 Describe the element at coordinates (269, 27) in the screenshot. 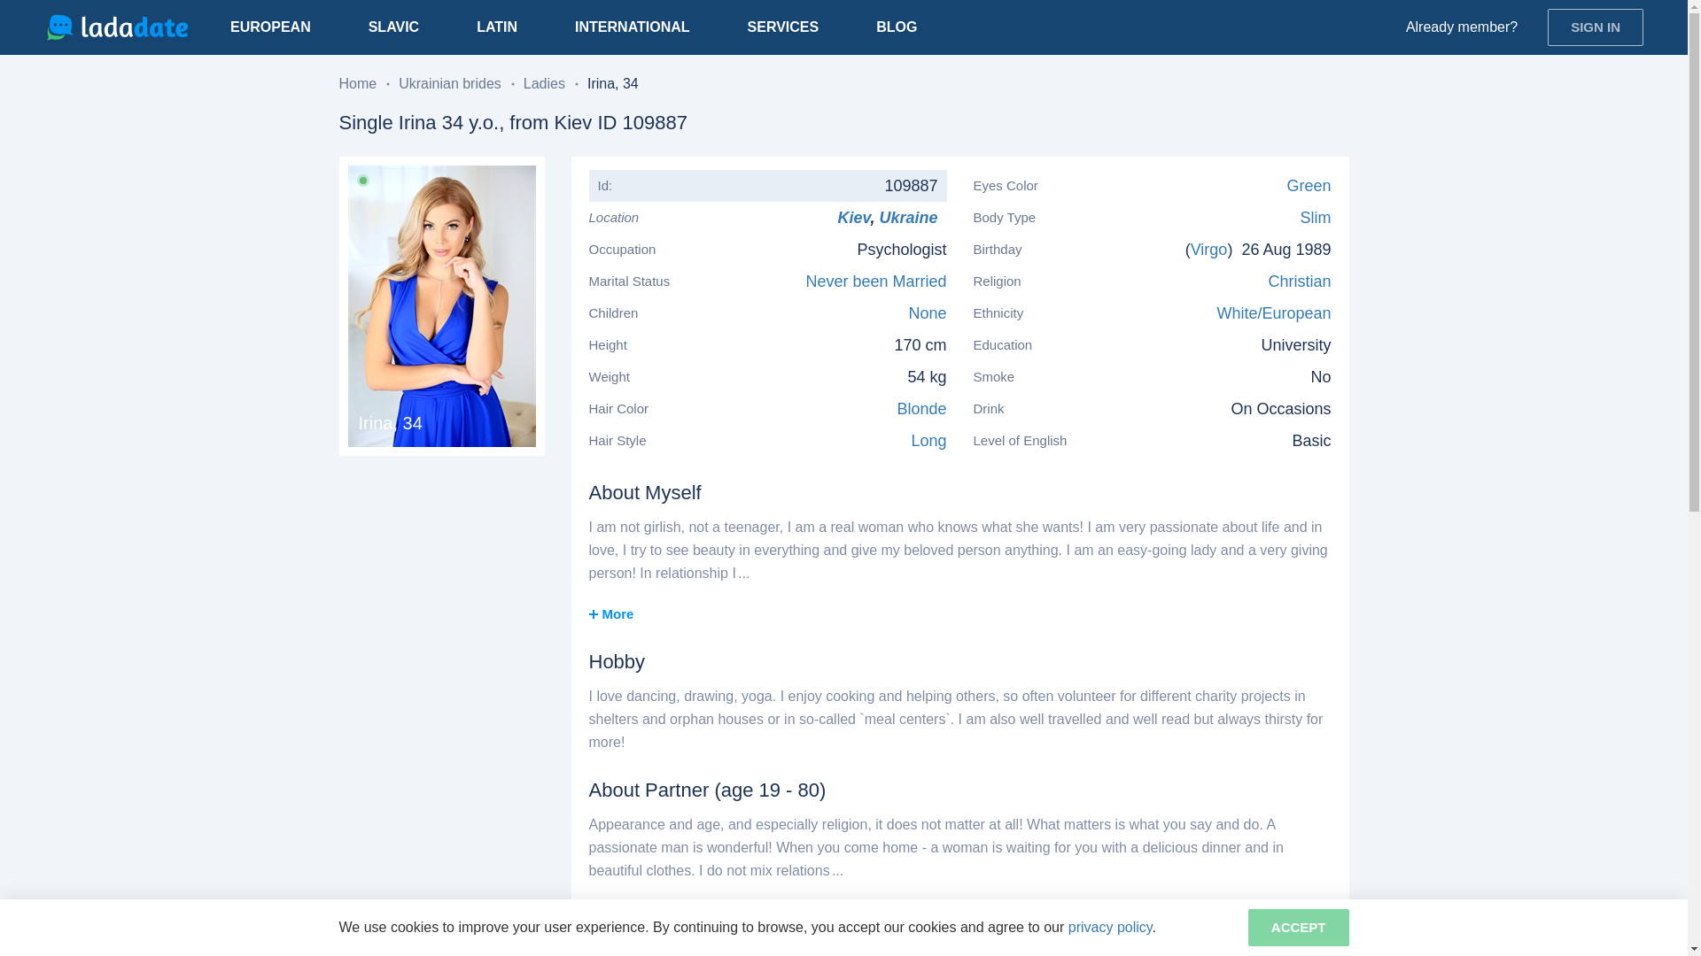

I see `EUROPEAN` at that location.